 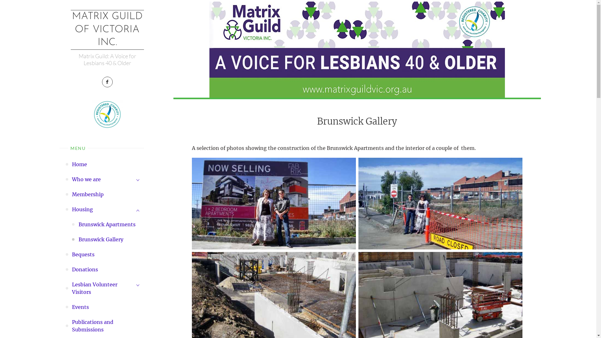 What do you see at coordinates (108, 326) in the screenshot?
I see `Publications and Submissions` at bounding box center [108, 326].